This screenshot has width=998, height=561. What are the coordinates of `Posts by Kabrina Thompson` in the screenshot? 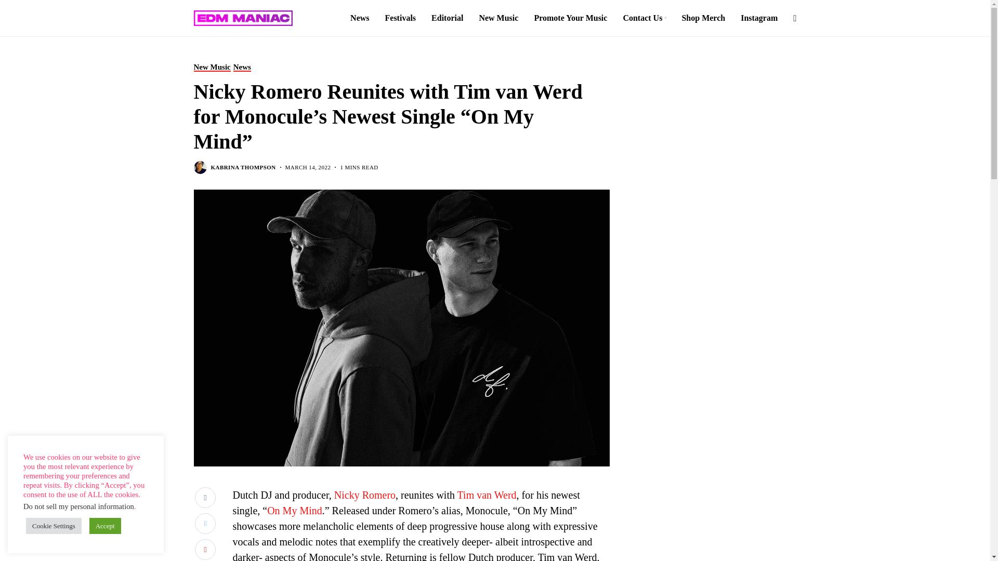 It's located at (243, 167).